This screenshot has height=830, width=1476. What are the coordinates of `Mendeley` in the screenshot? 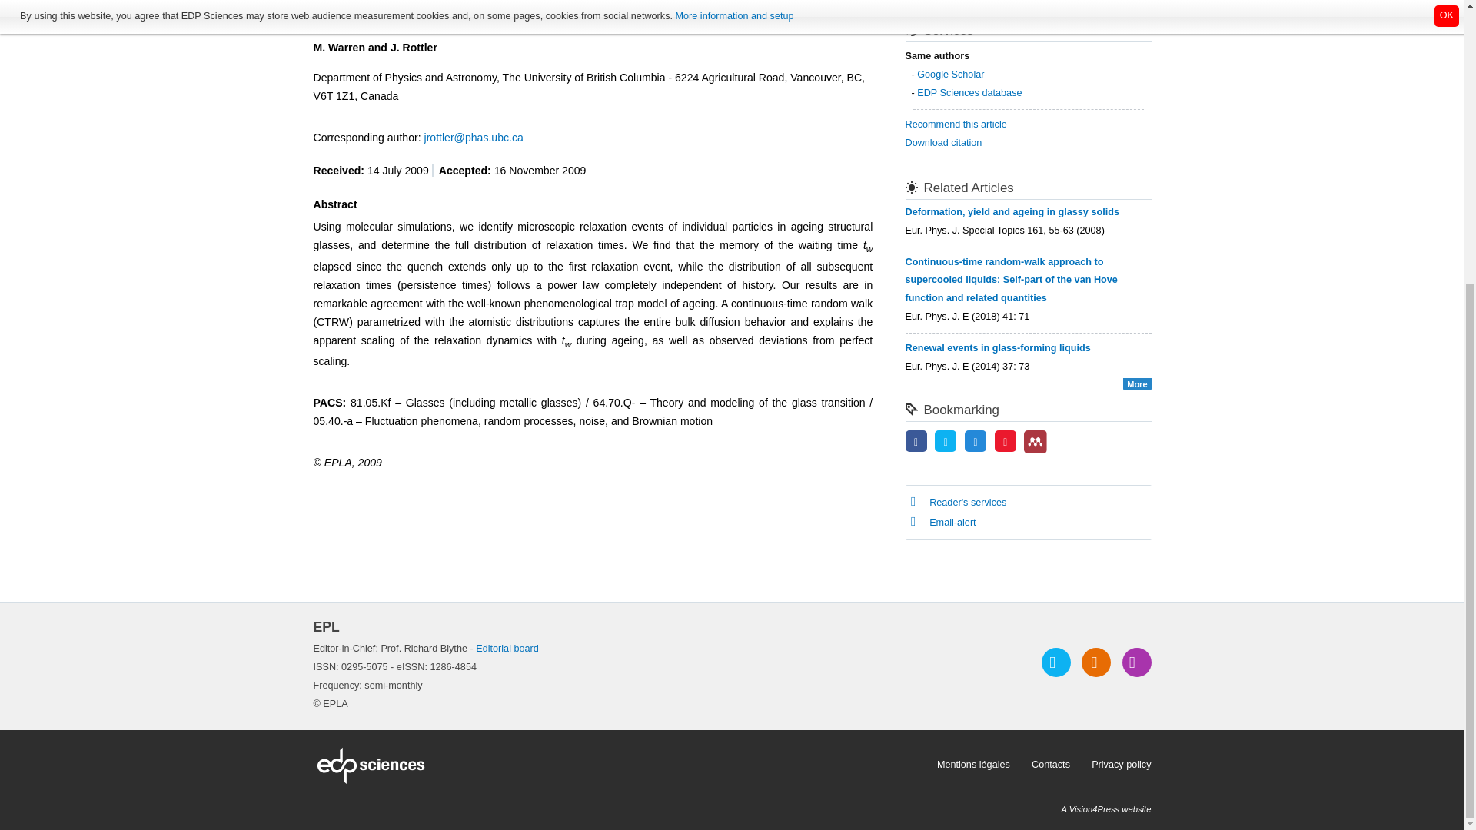 It's located at (1035, 441).